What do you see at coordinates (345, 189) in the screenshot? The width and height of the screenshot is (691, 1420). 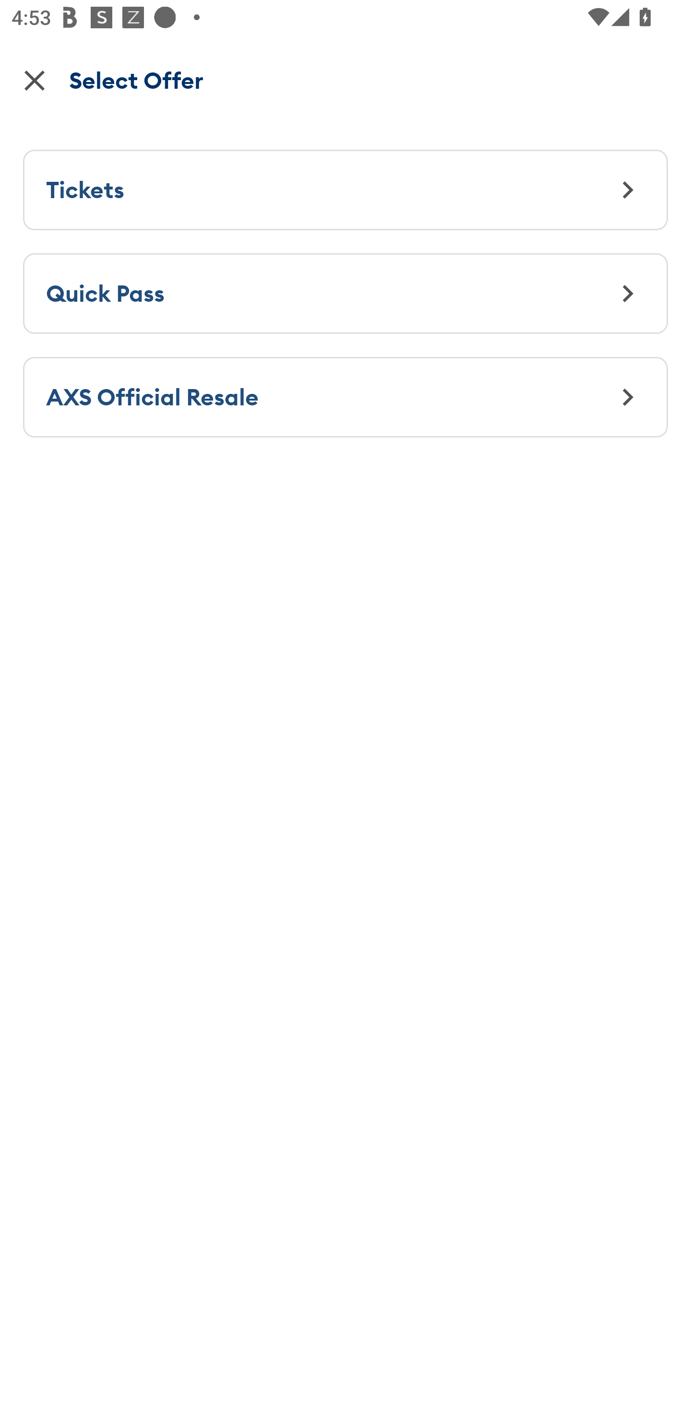 I see `Tickets` at bounding box center [345, 189].